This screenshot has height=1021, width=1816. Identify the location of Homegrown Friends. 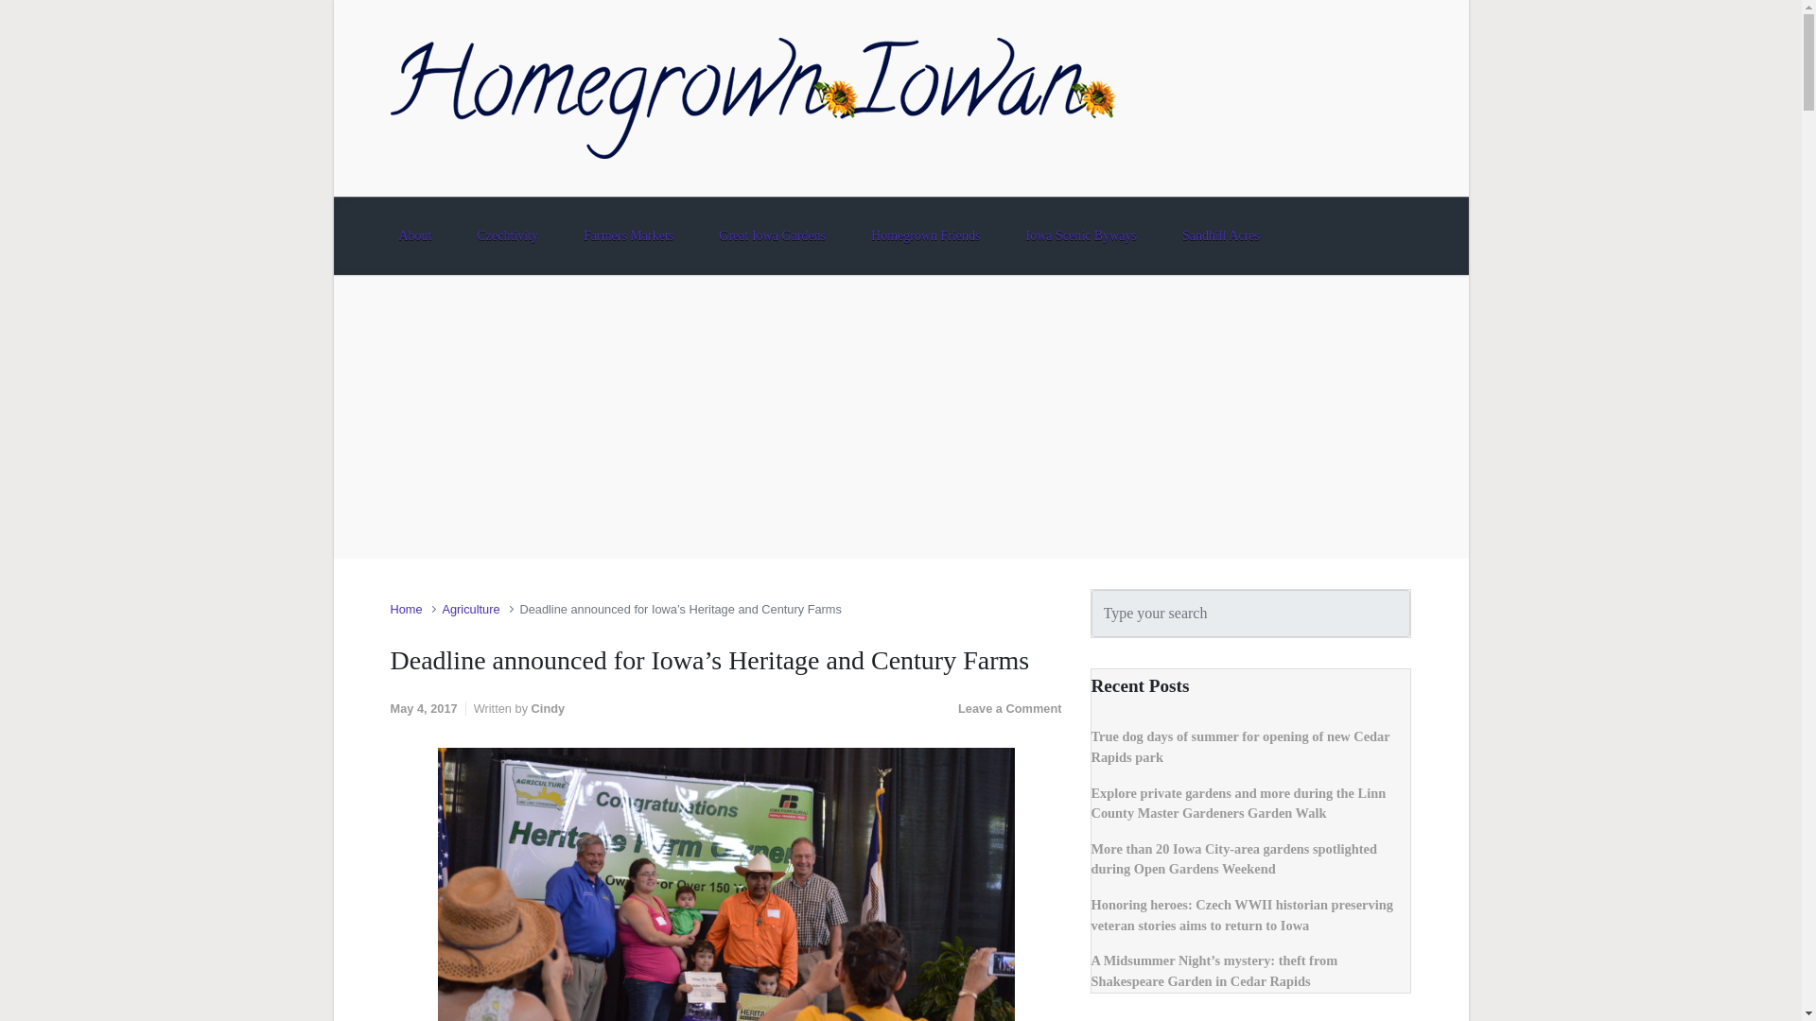
(925, 235).